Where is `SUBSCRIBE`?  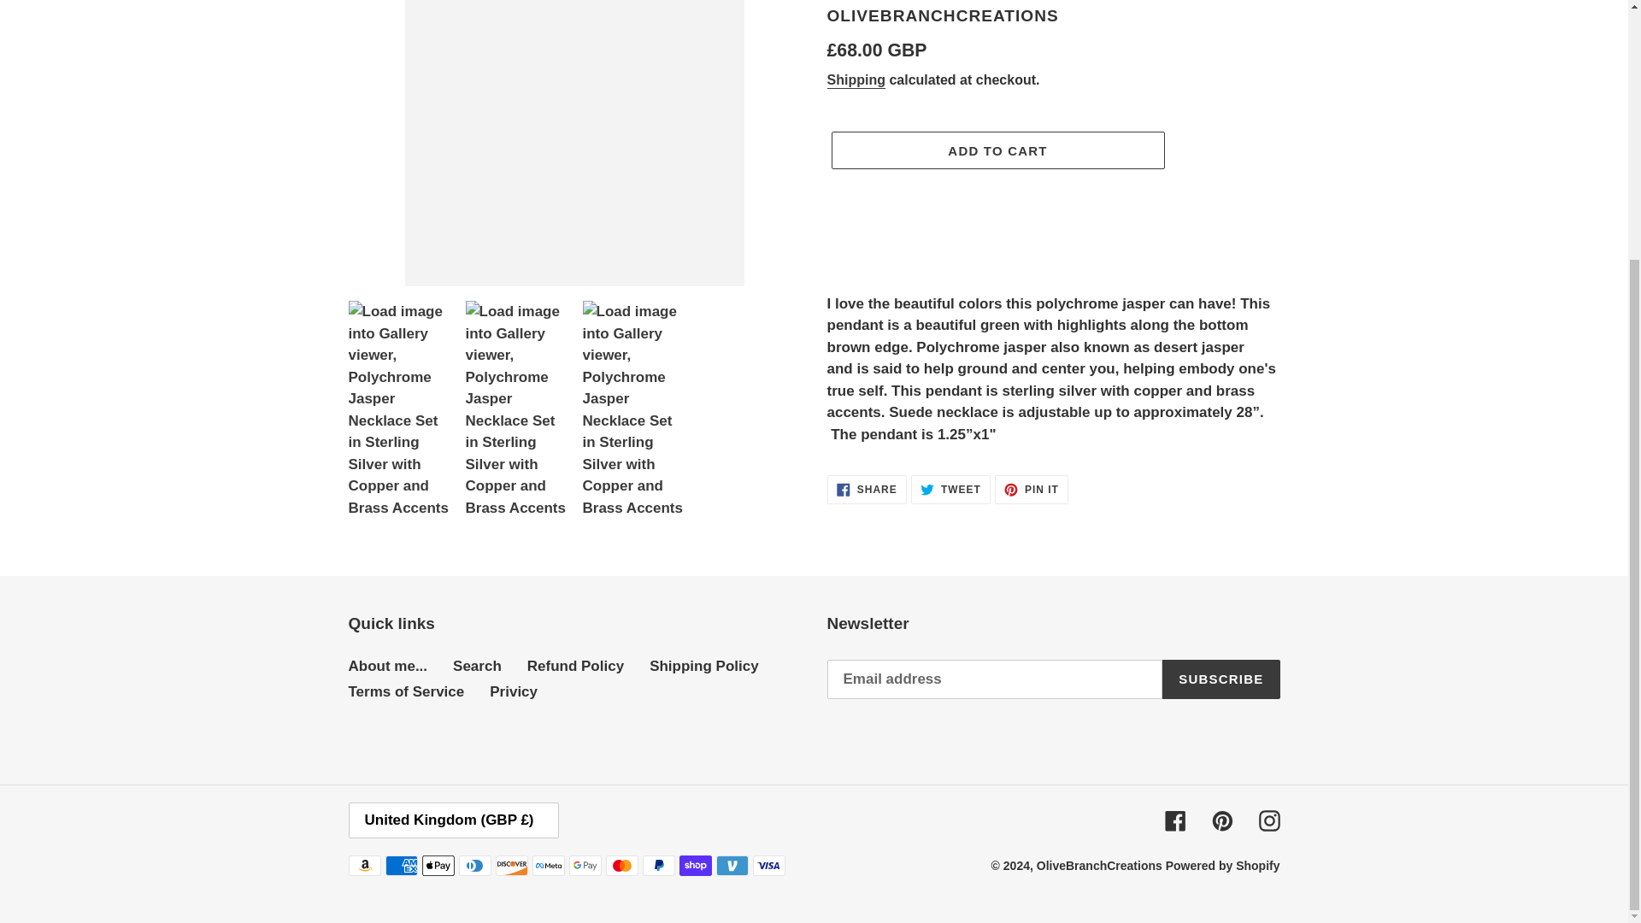
SUBSCRIBE is located at coordinates (406, 691).